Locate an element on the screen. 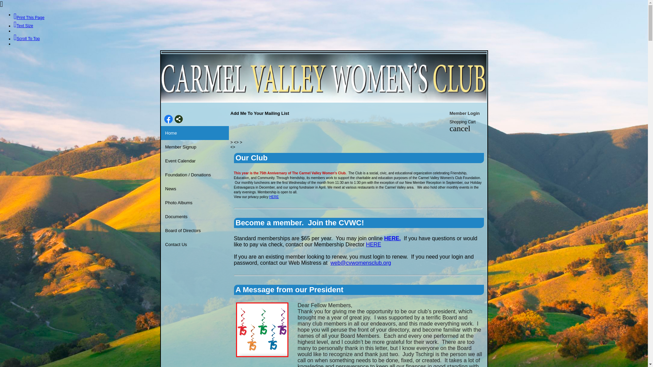 Image resolution: width=653 pixels, height=367 pixels. Click here for more sharing options is located at coordinates (178, 119).